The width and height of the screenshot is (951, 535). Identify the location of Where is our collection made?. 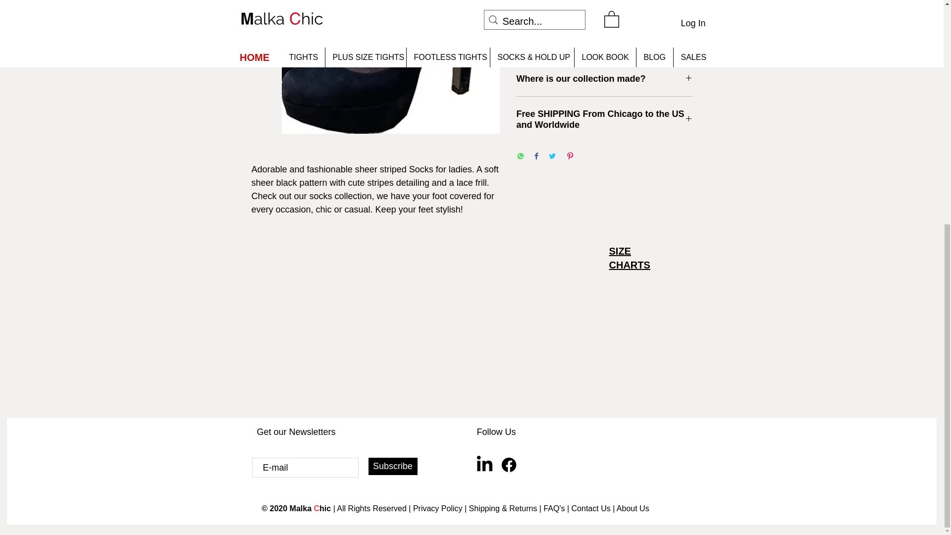
(604, 78).